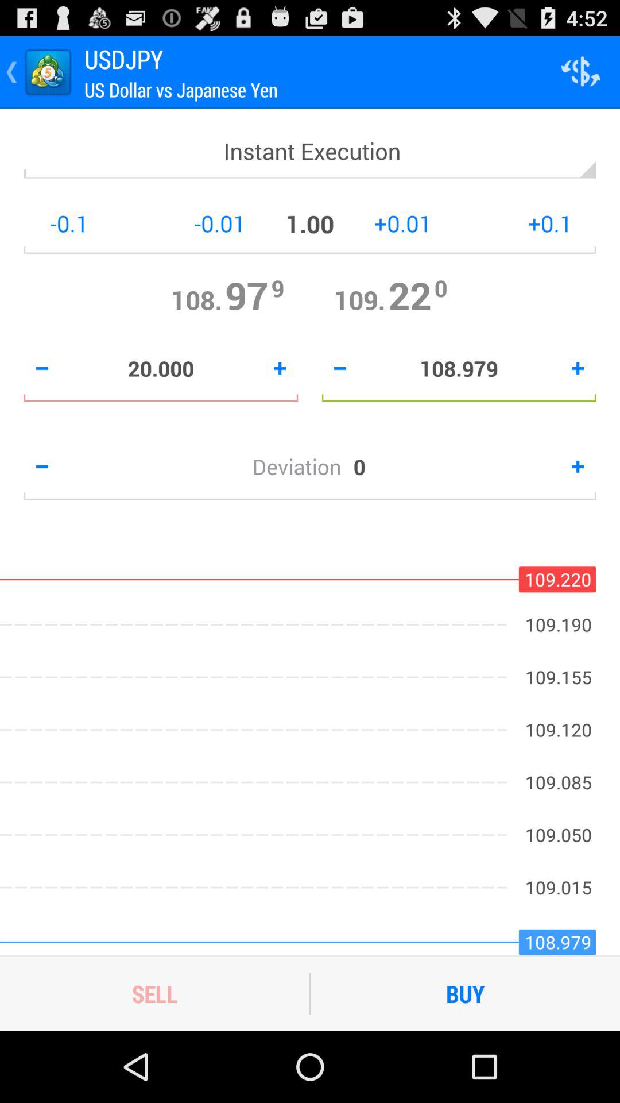  Describe the element at coordinates (303, 466) in the screenshot. I see `choose the item to the left of 0` at that location.